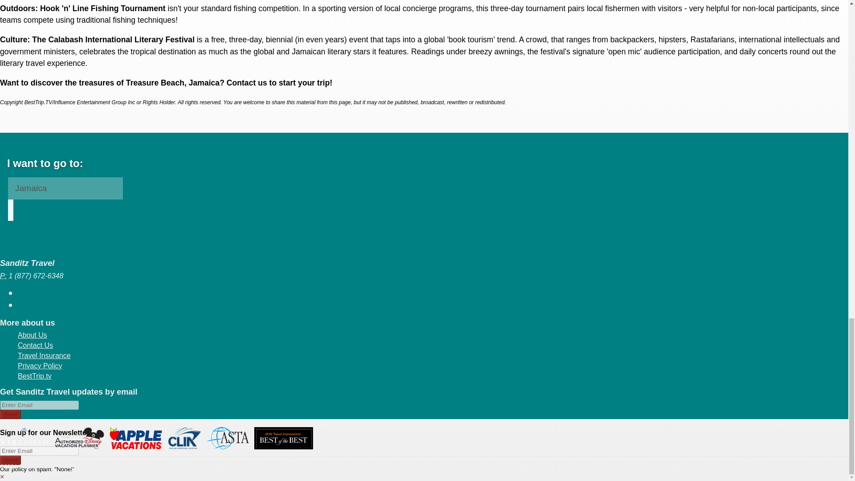  Describe the element at coordinates (79, 438) in the screenshot. I see `Disney Earmarked Agency` at that location.